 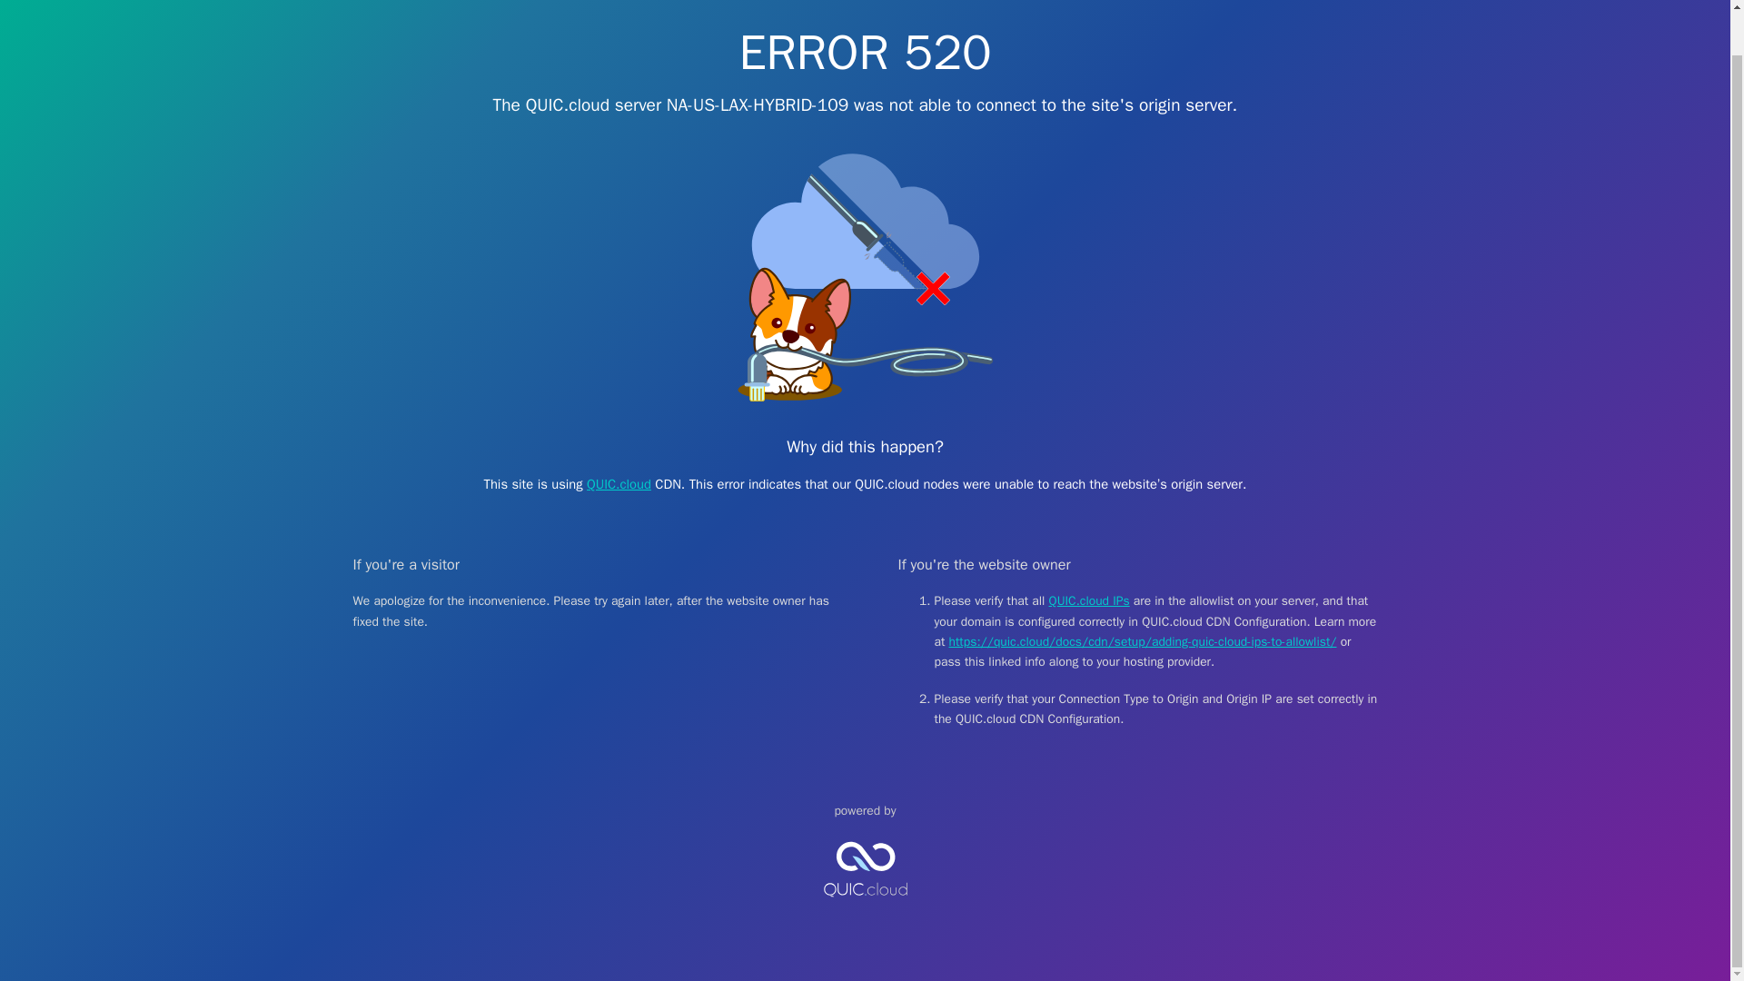 I want to click on QUIC.cloud, so click(x=865, y=912).